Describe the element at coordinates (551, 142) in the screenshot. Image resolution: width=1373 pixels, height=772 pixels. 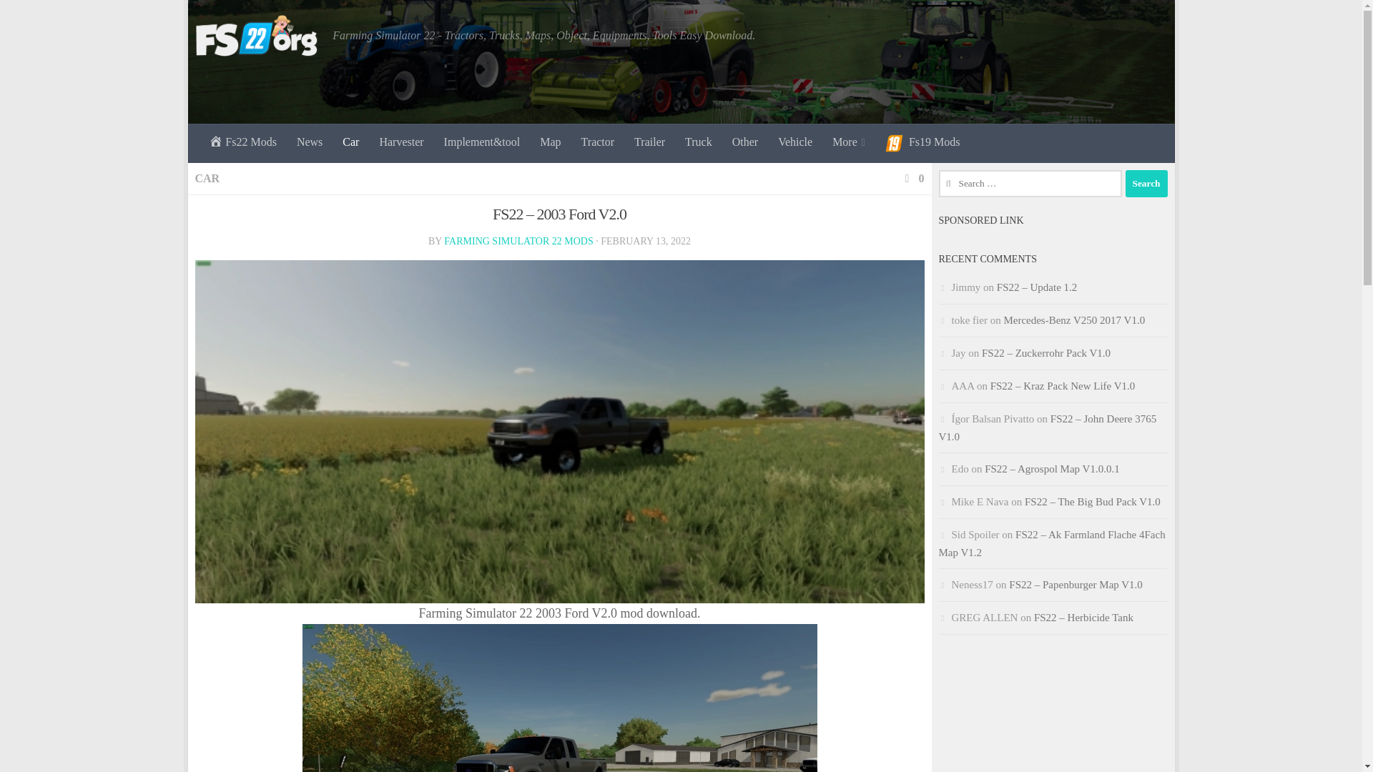
I see `Map` at that location.